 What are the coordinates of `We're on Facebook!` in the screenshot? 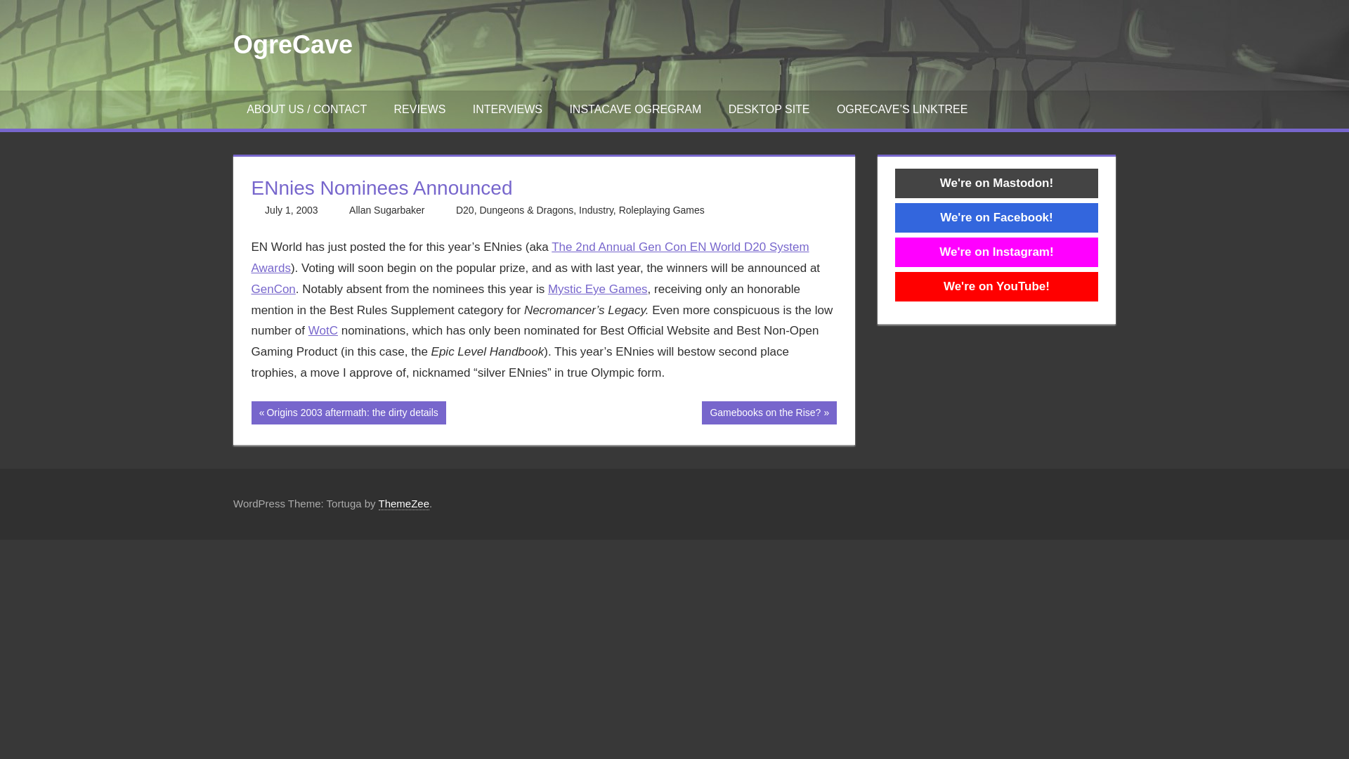 It's located at (291, 209).